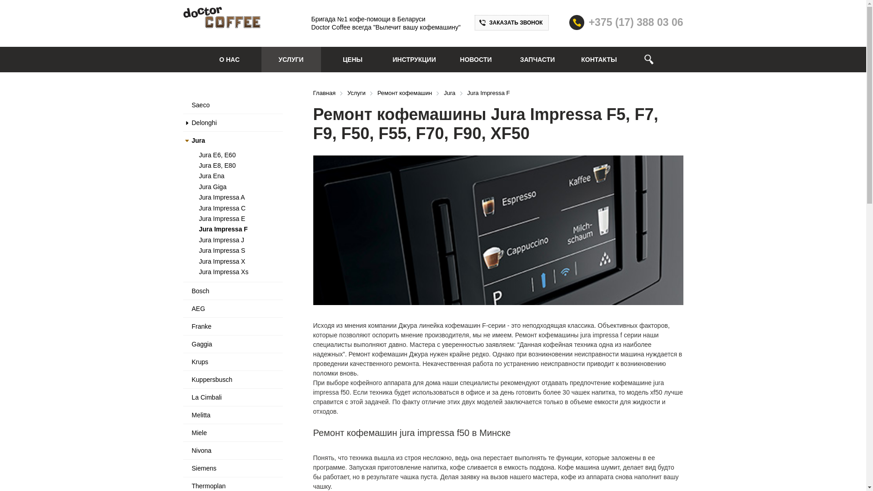 Image resolution: width=873 pixels, height=491 pixels. I want to click on Miele, so click(199, 433).